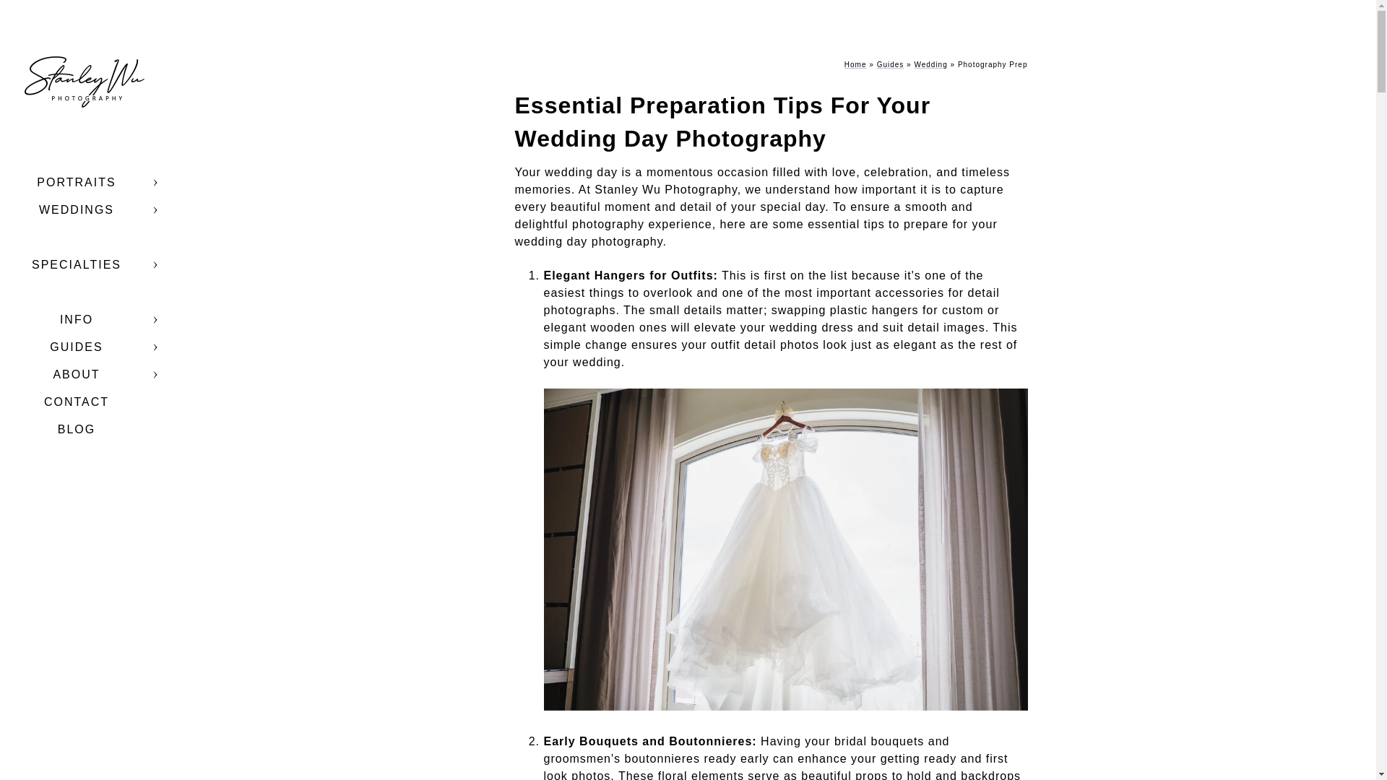  I want to click on BLOG, so click(77, 429).